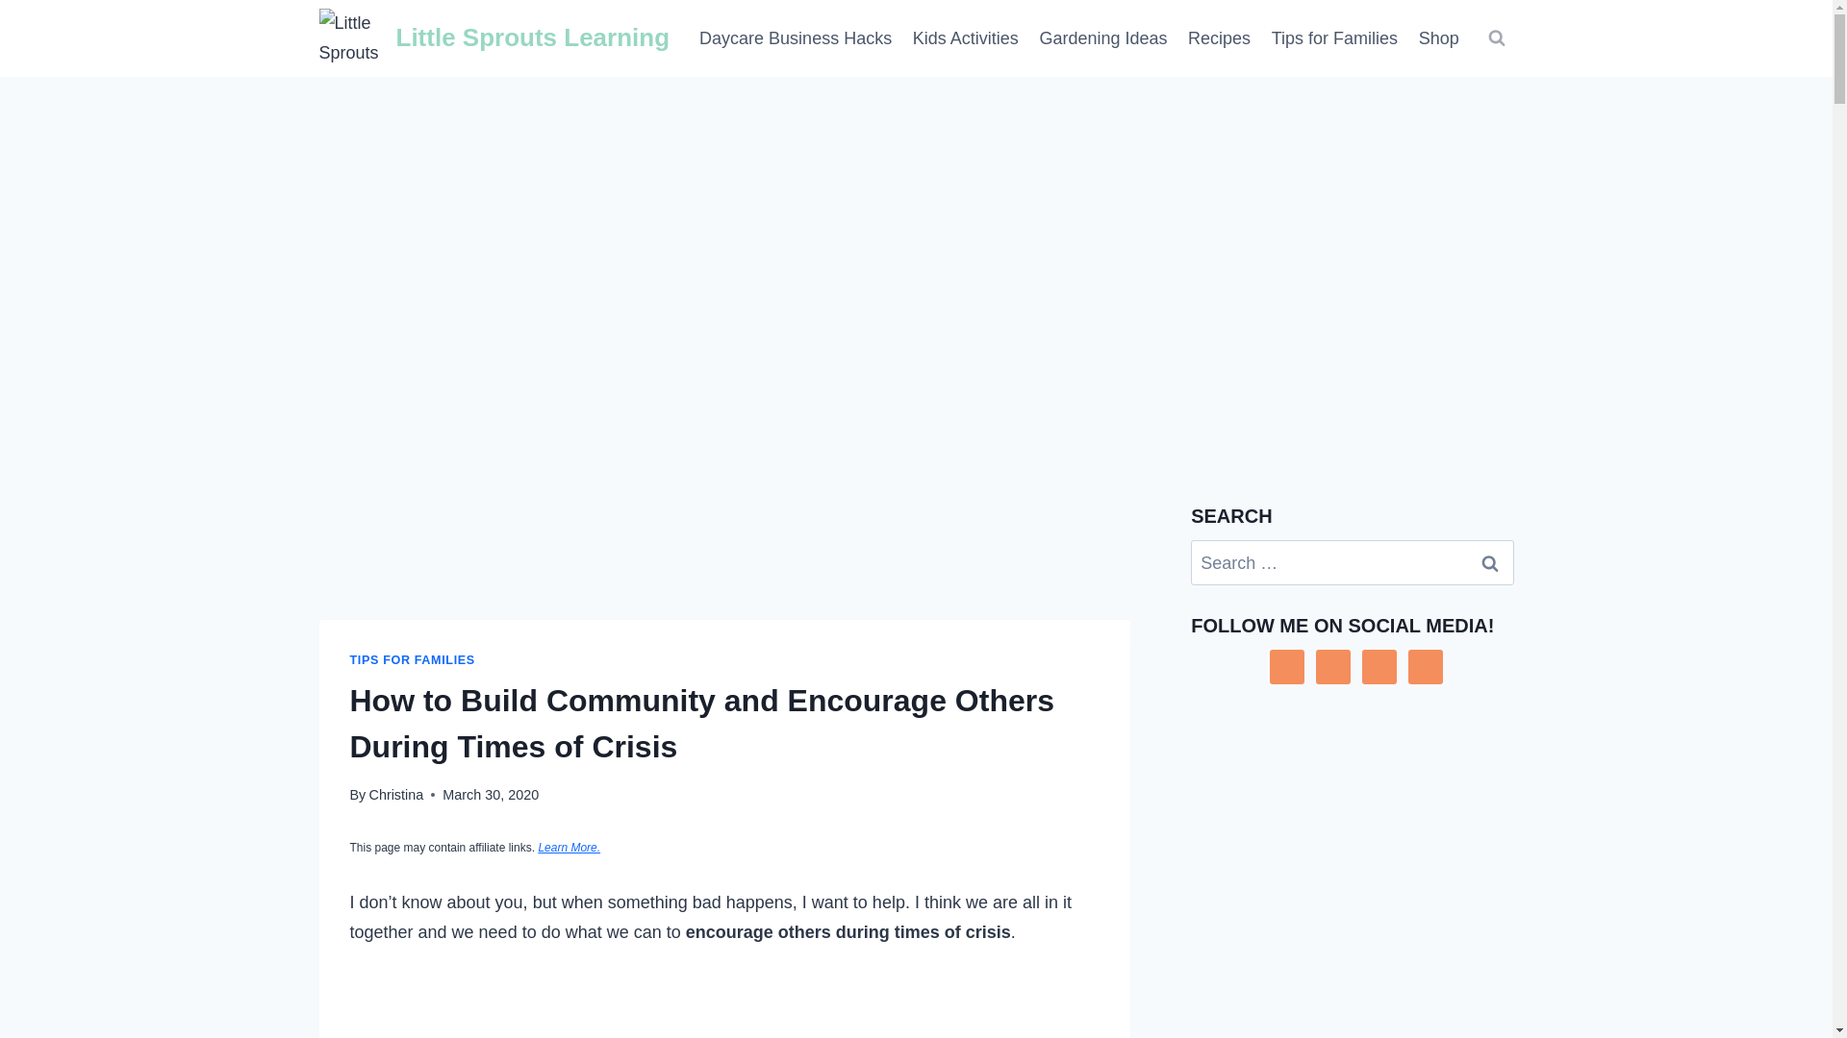 The width and height of the screenshot is (1847, 1038). Describe the element at coordinates (1220, 38) in the screenshot. I see `recipes, cooking with kids` at that location.